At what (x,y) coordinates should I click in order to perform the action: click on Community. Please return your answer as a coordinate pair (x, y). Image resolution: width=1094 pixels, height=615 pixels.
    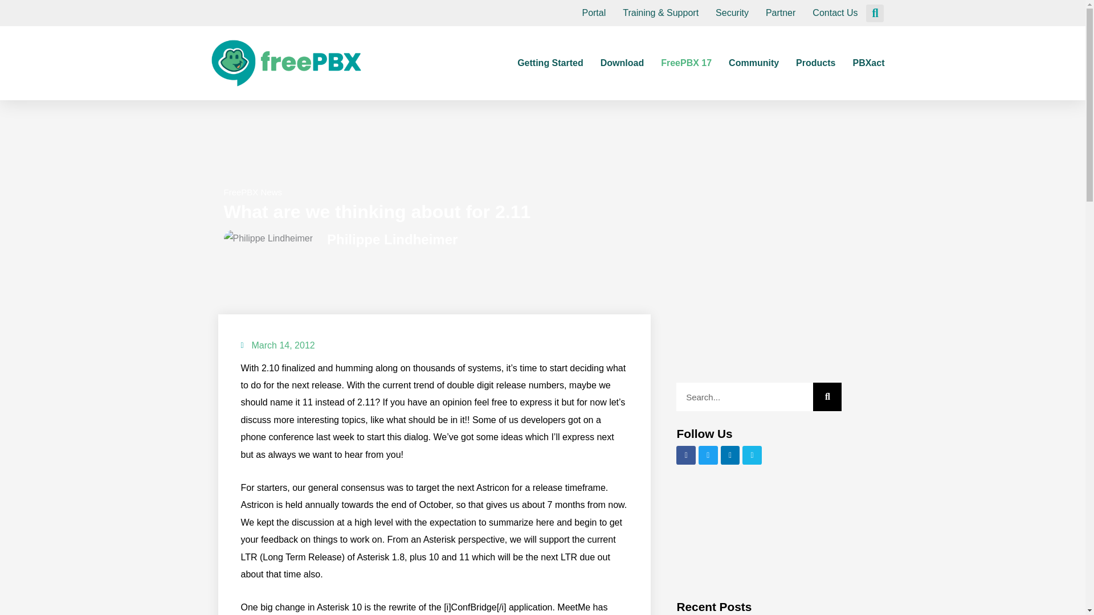
    Looking at the image, I should click on (753, 63).